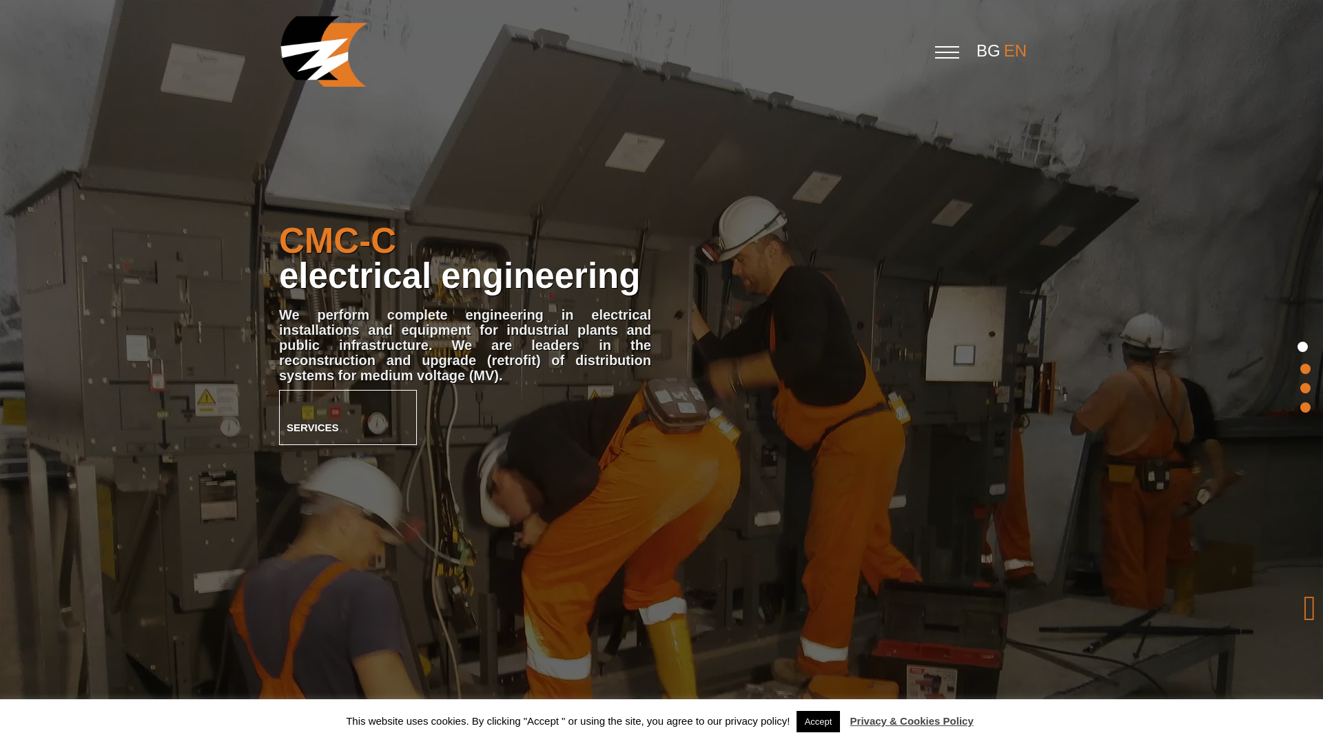  What do you see at coordinates (1017, 51) in the screenshot?
I see `English` at bounding box center [1017, 51].